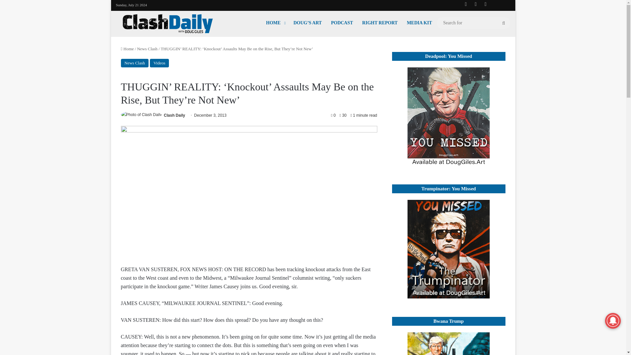  Describe the element at coordinates (275, 23) in the screenshot. I see `HOME` at that location.